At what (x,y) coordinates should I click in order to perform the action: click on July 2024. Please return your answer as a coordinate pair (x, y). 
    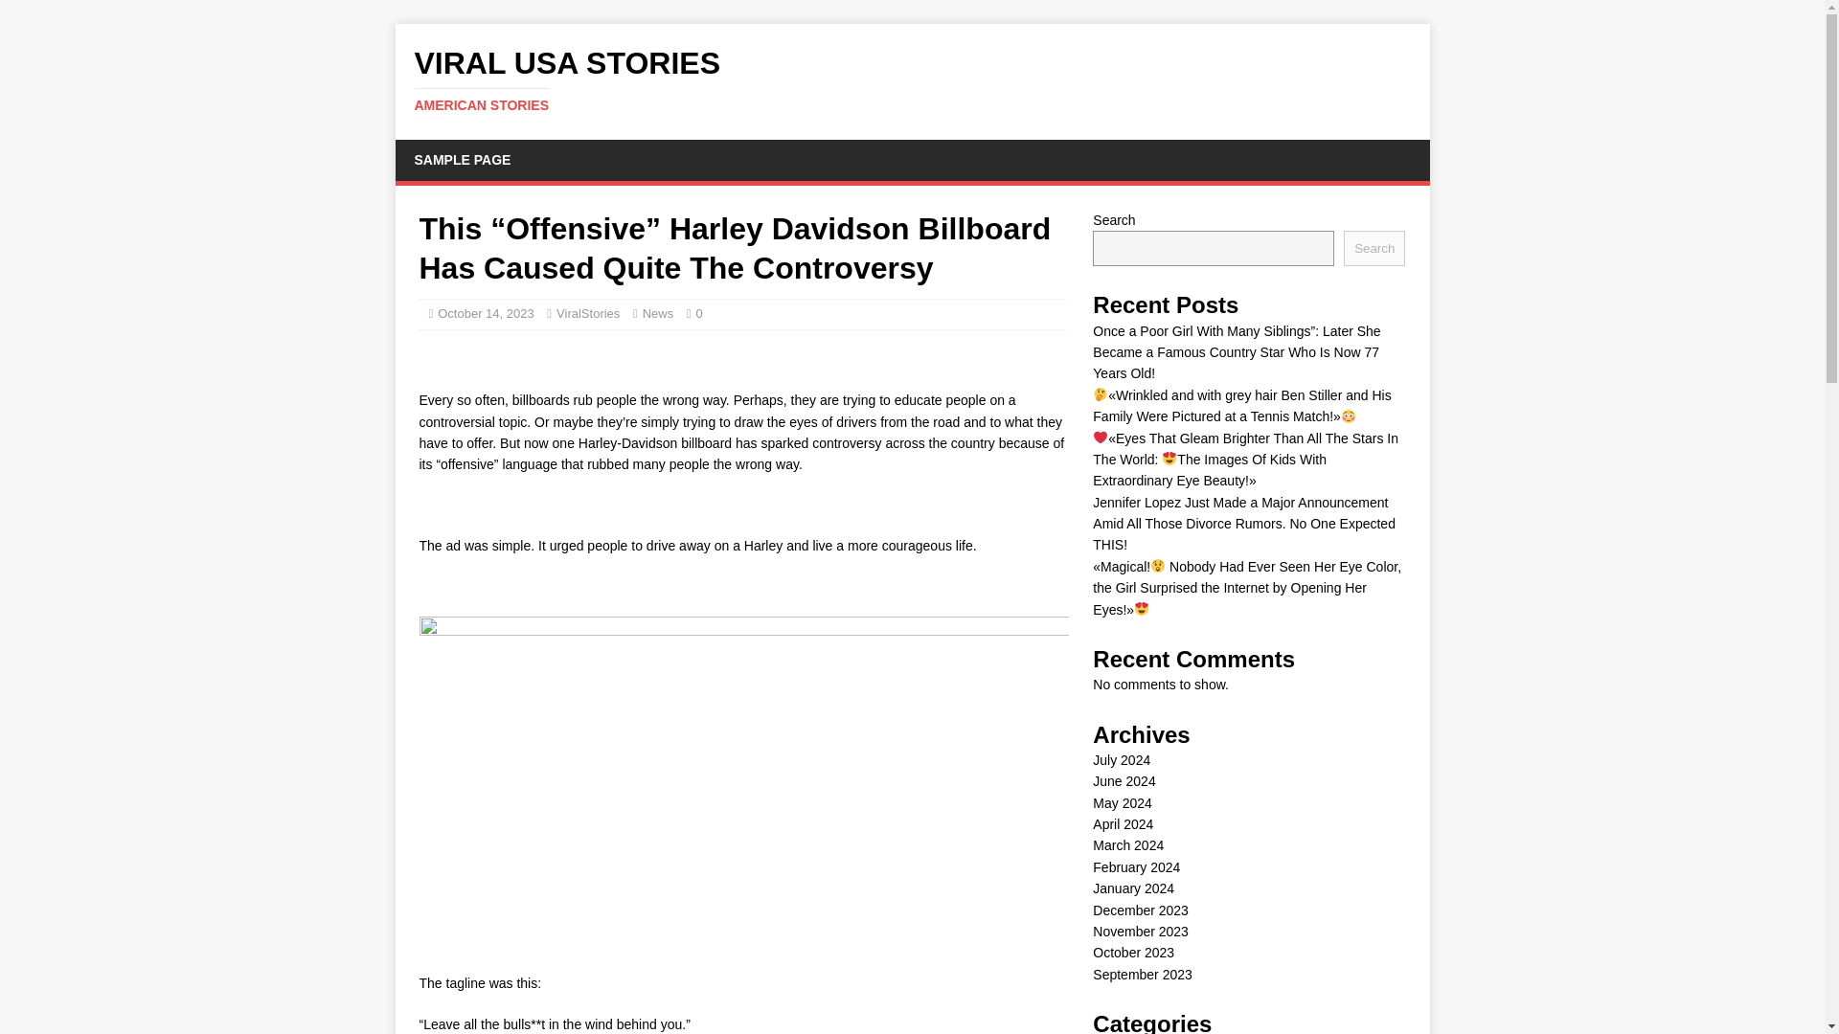
    Looking at the image, I should click on (1133, 953).